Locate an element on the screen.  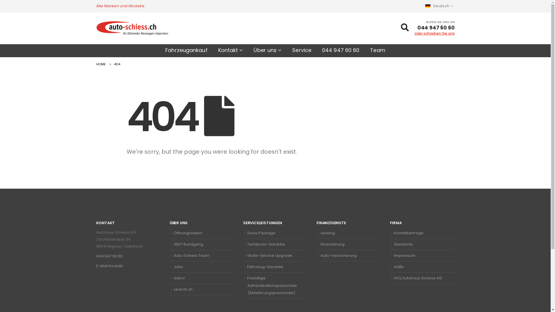
HOME is located at coordinates (101, 64).